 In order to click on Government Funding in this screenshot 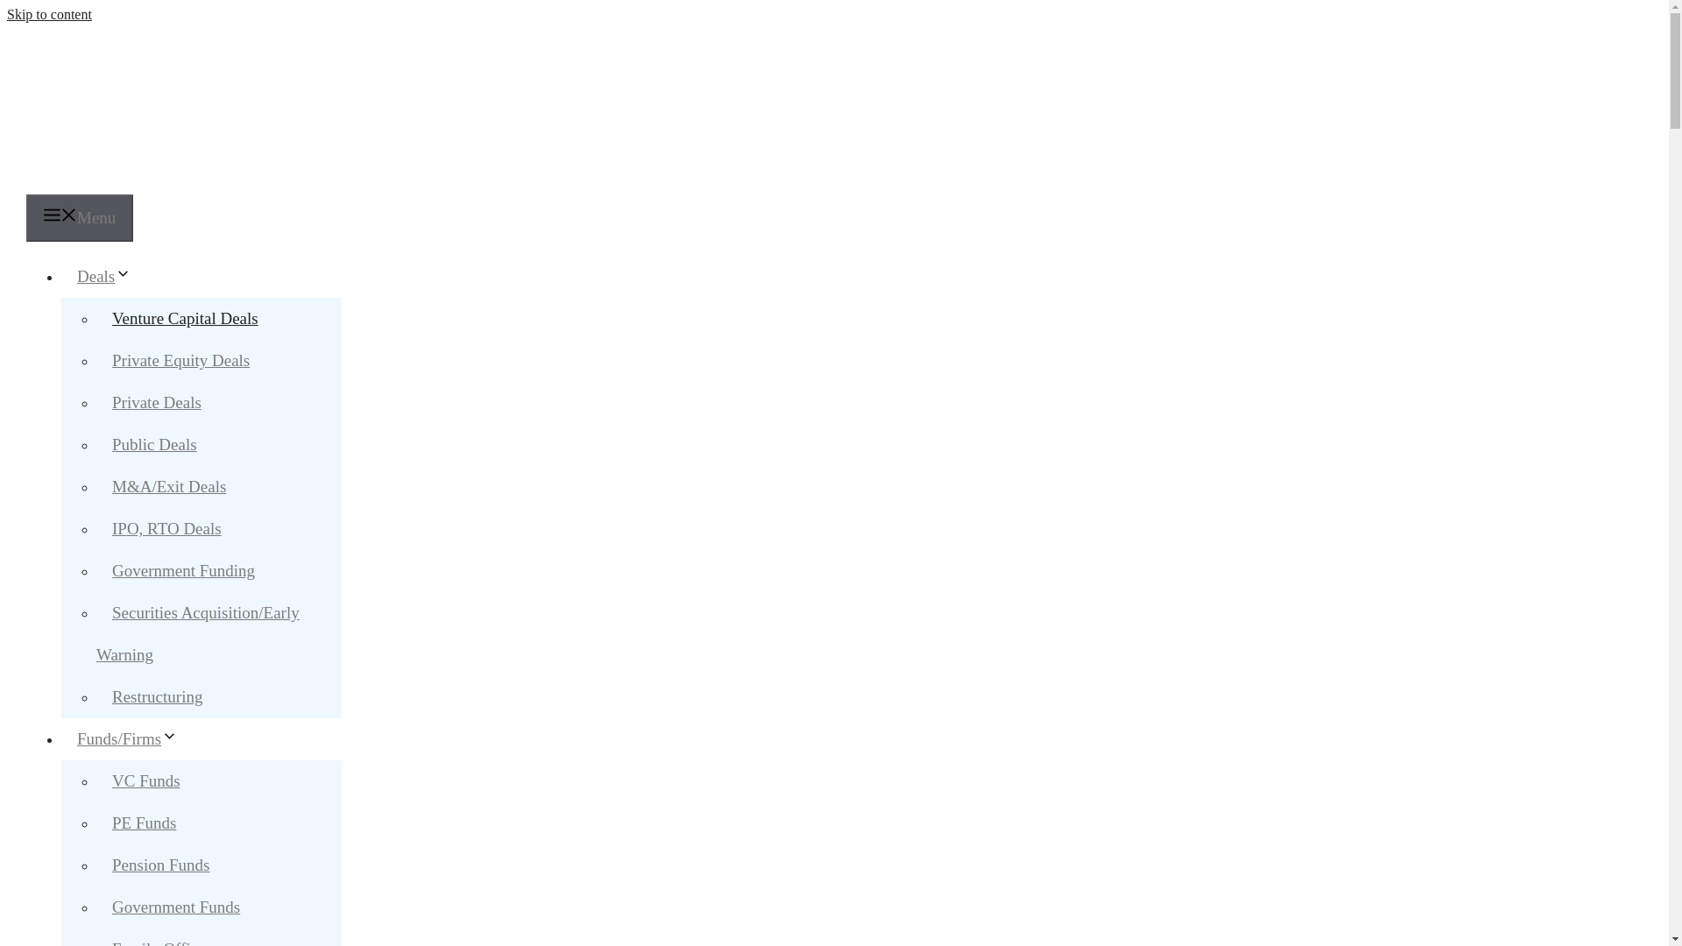, I will do `click(183, 569)`.